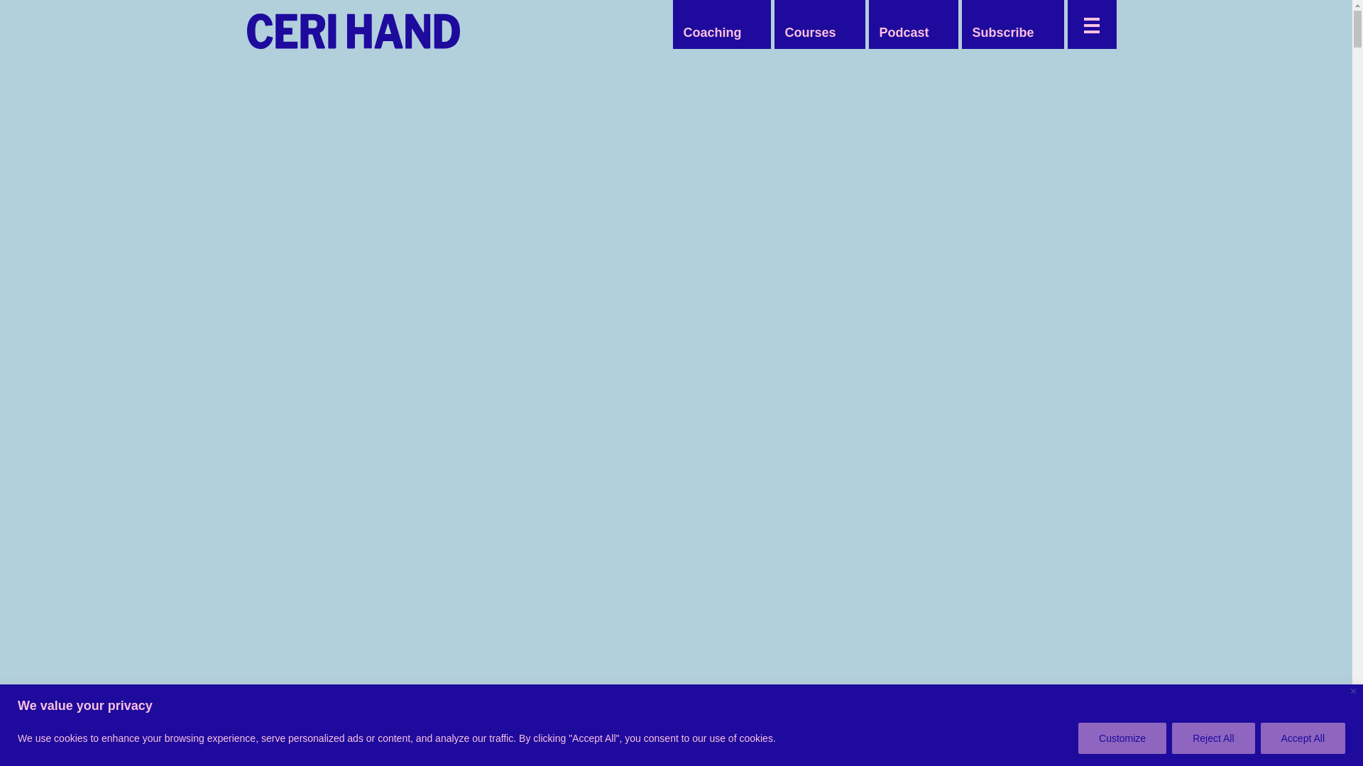 Image resolution: width=1363 pixels, height=766 pixels. I want to click on Podcast, so click(903, 33).